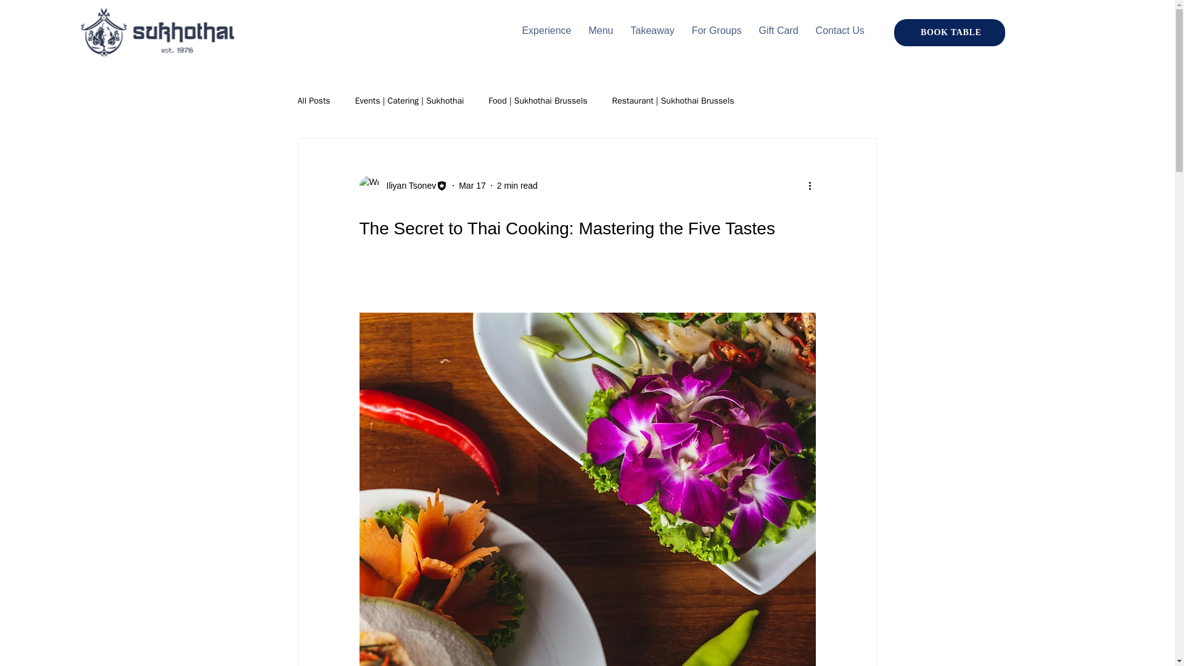  Describe the element at coordinates (313, 101) in the screenshot. I see `Mar 17` at that location.